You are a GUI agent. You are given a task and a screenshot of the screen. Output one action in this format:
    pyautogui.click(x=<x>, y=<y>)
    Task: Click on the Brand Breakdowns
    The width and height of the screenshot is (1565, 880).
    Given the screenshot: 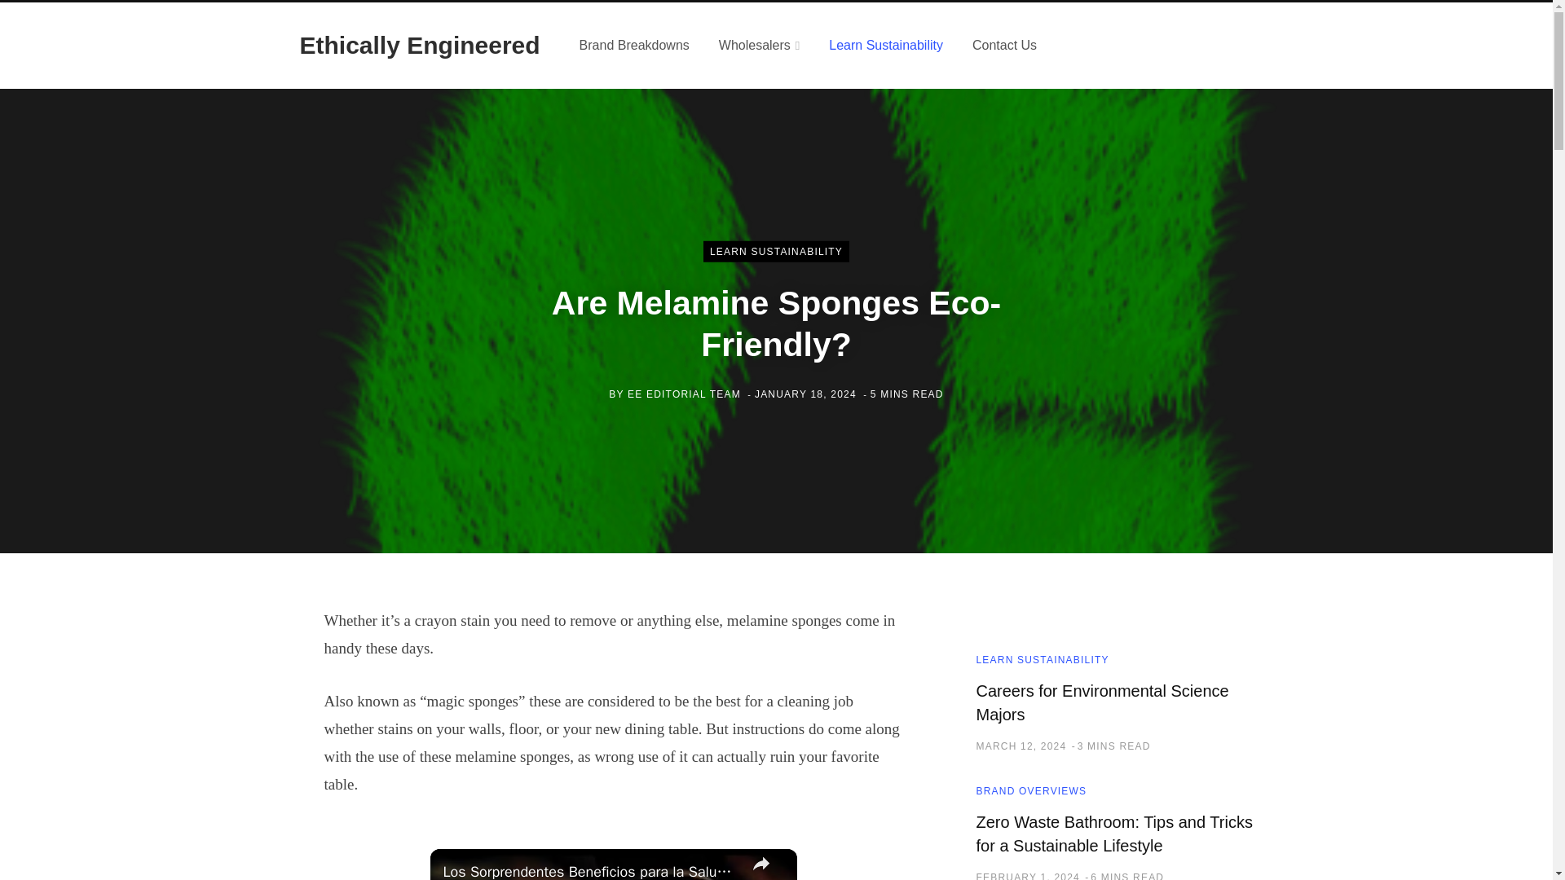 What is the action you would take?
    pyautogui.click(x=634, y=45)
    